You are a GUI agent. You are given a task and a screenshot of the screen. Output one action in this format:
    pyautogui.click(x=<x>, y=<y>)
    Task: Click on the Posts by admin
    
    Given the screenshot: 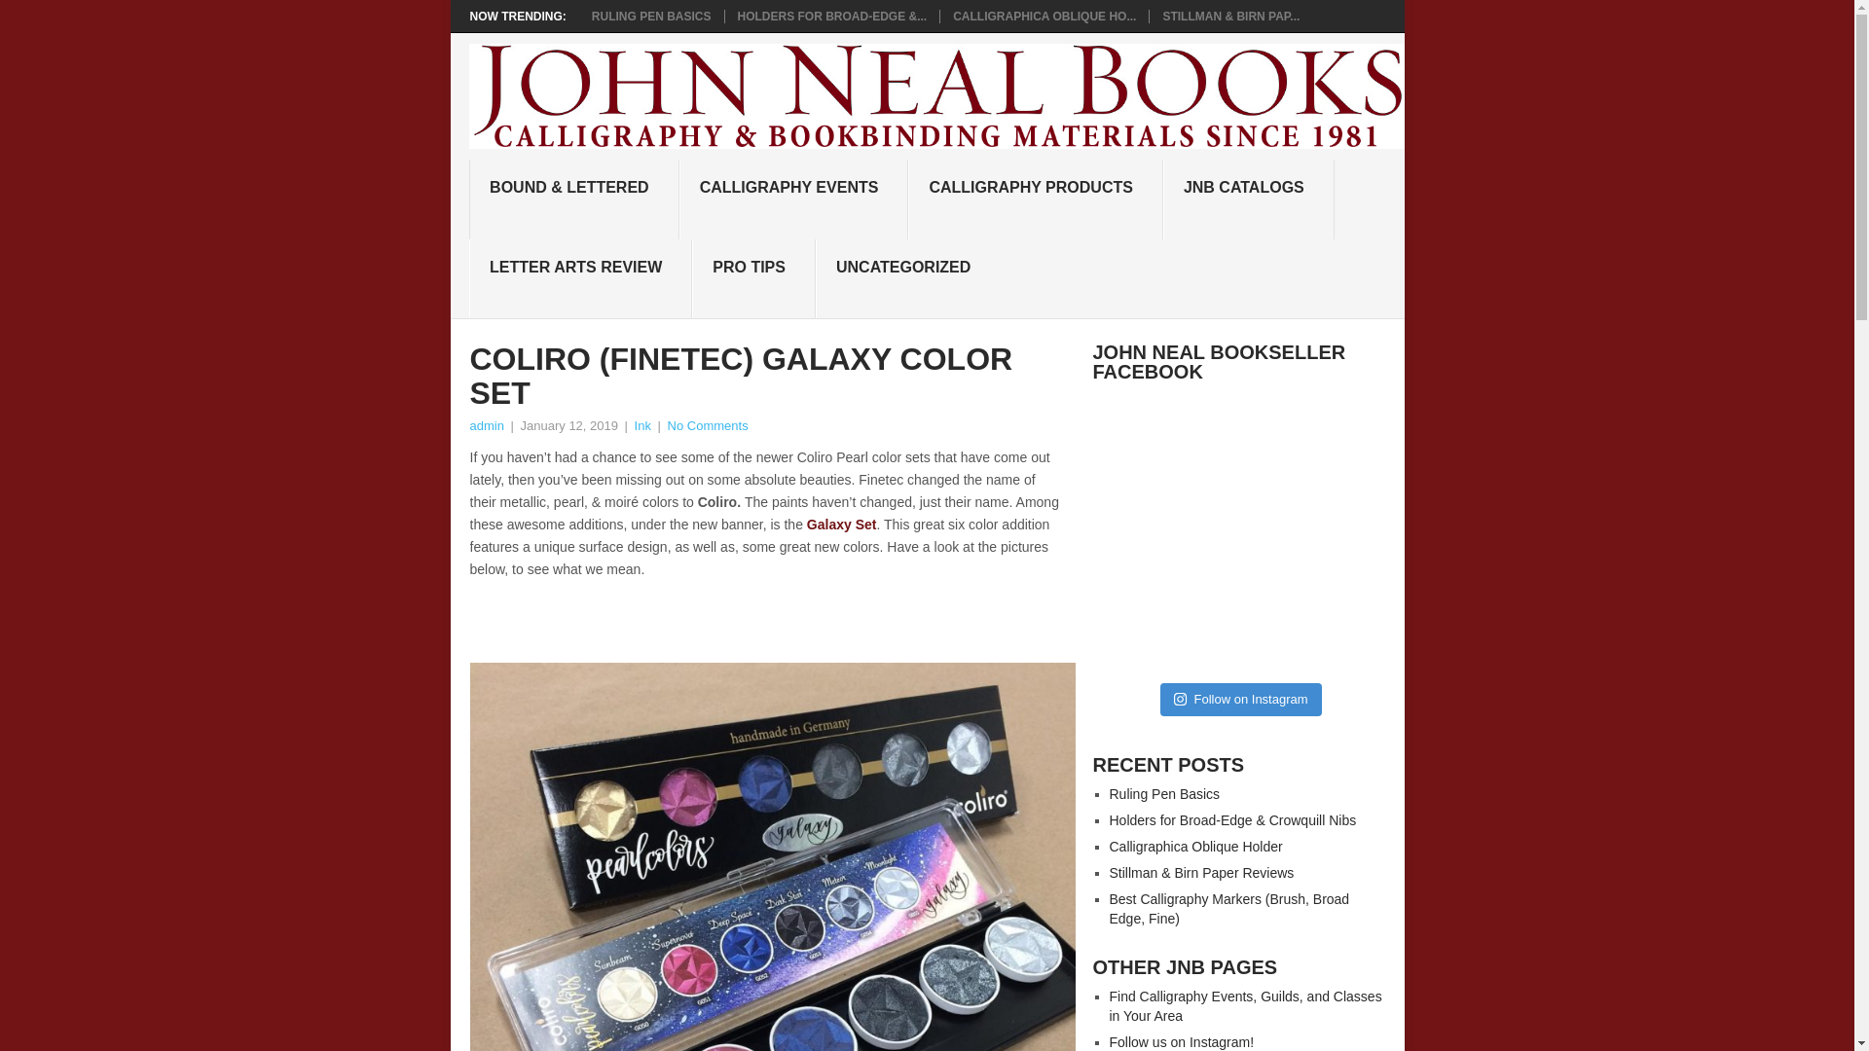 What is the action you would take?
    pyautogui.click(x=485, y=424)
    